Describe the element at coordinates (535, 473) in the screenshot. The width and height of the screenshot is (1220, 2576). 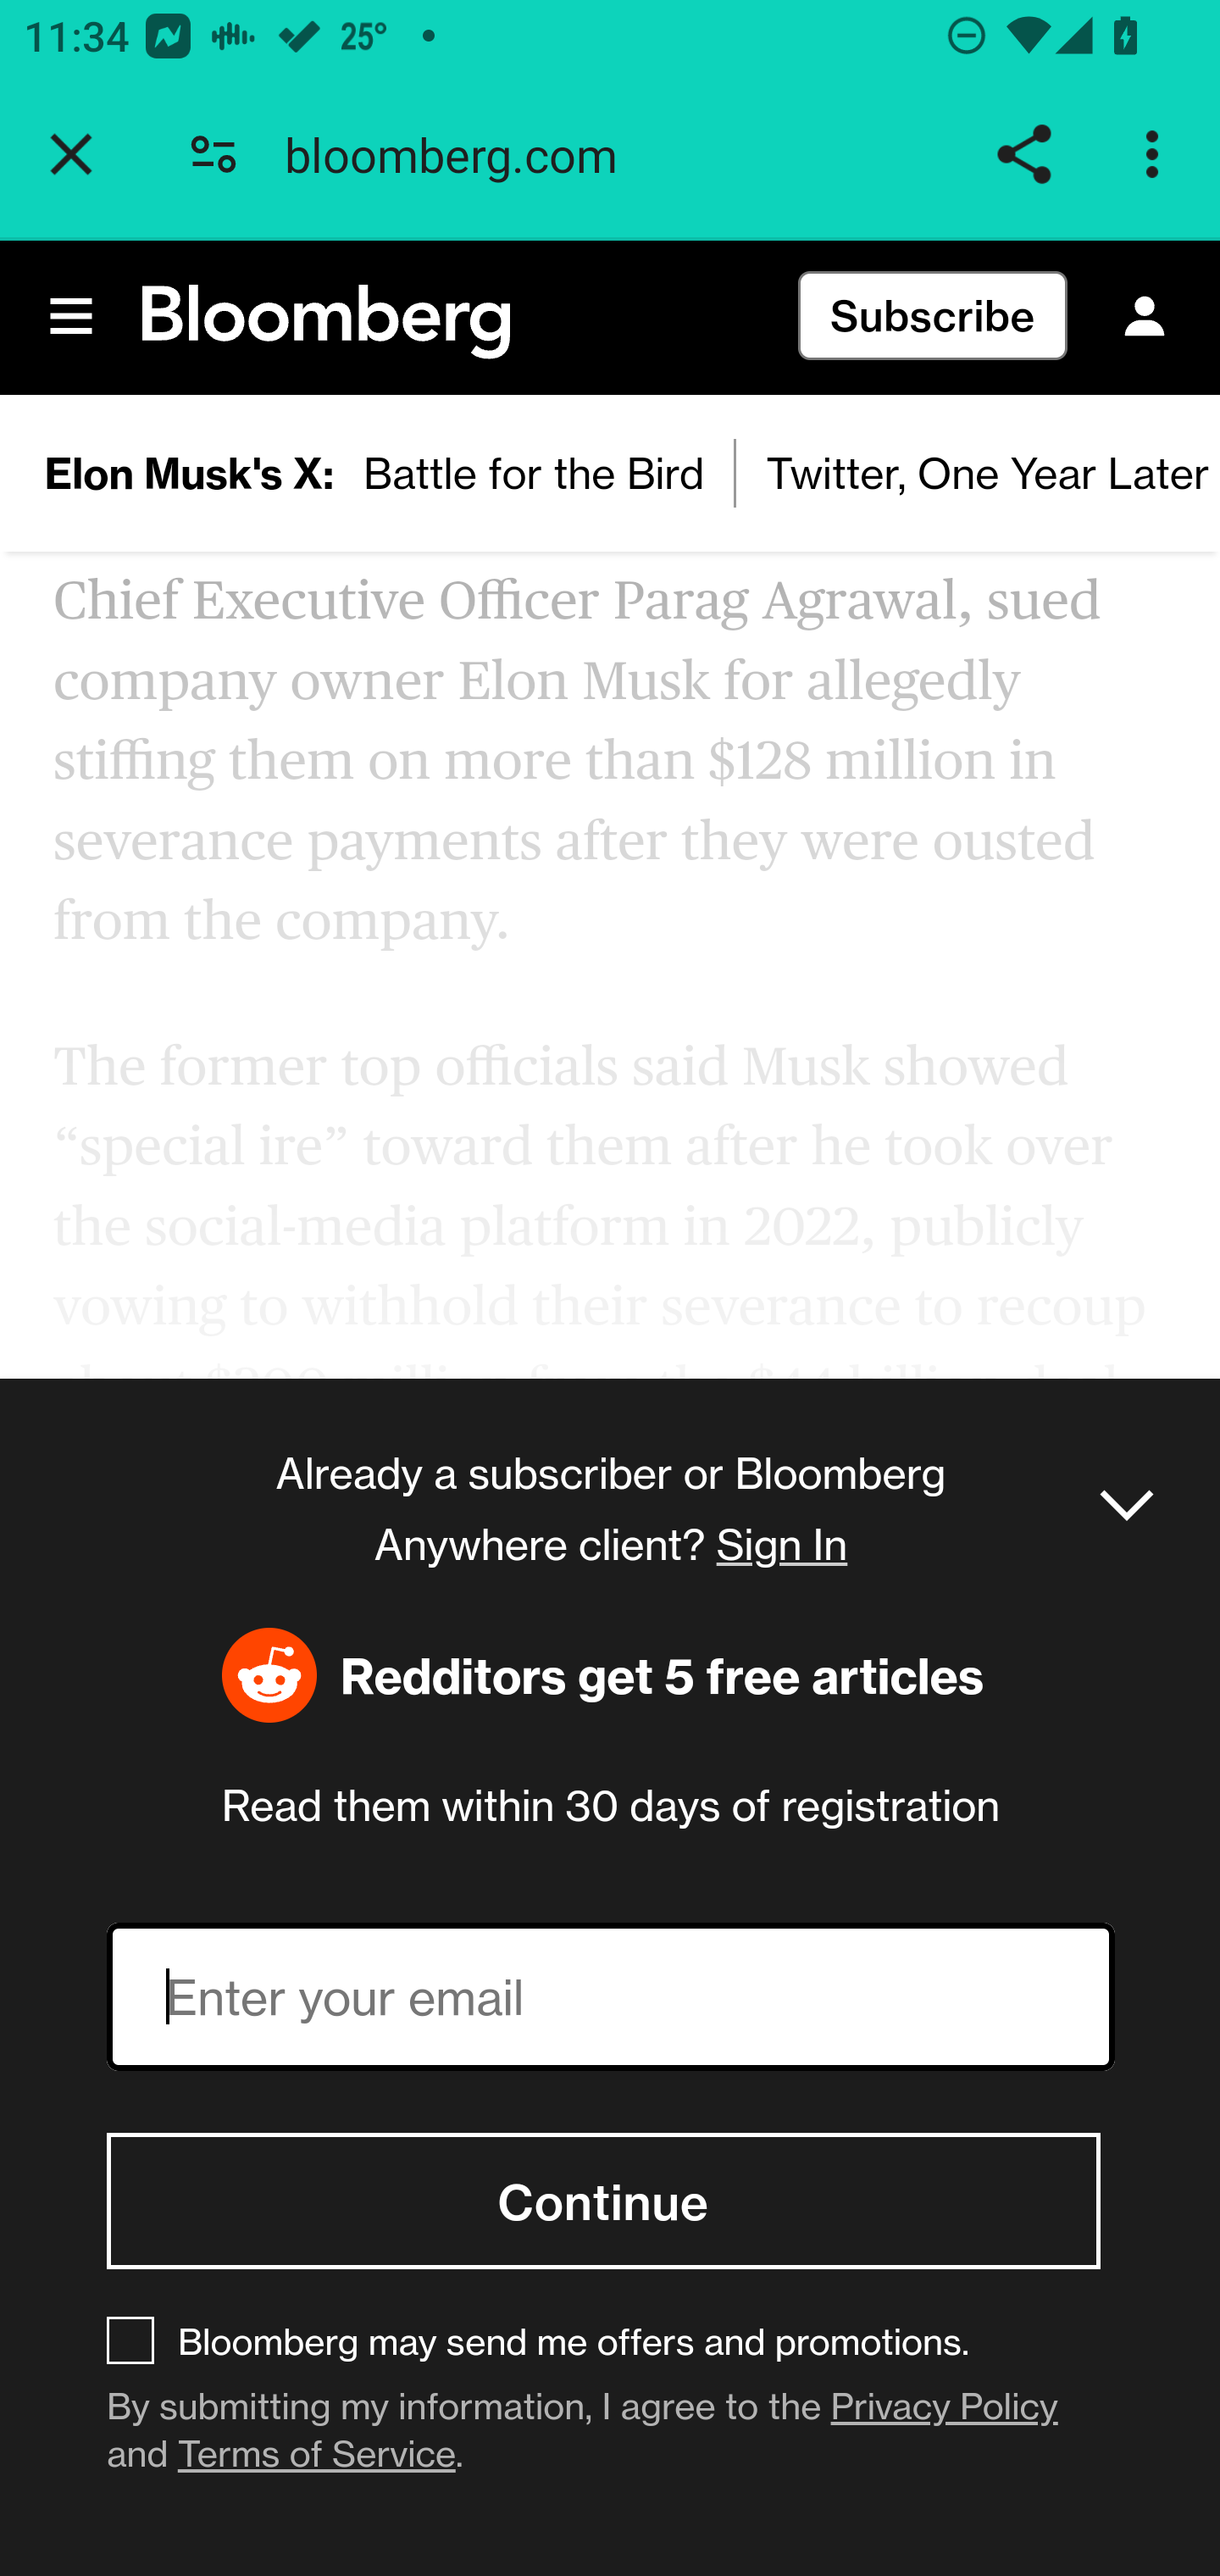
I see `Battle for the Bird` at that location.